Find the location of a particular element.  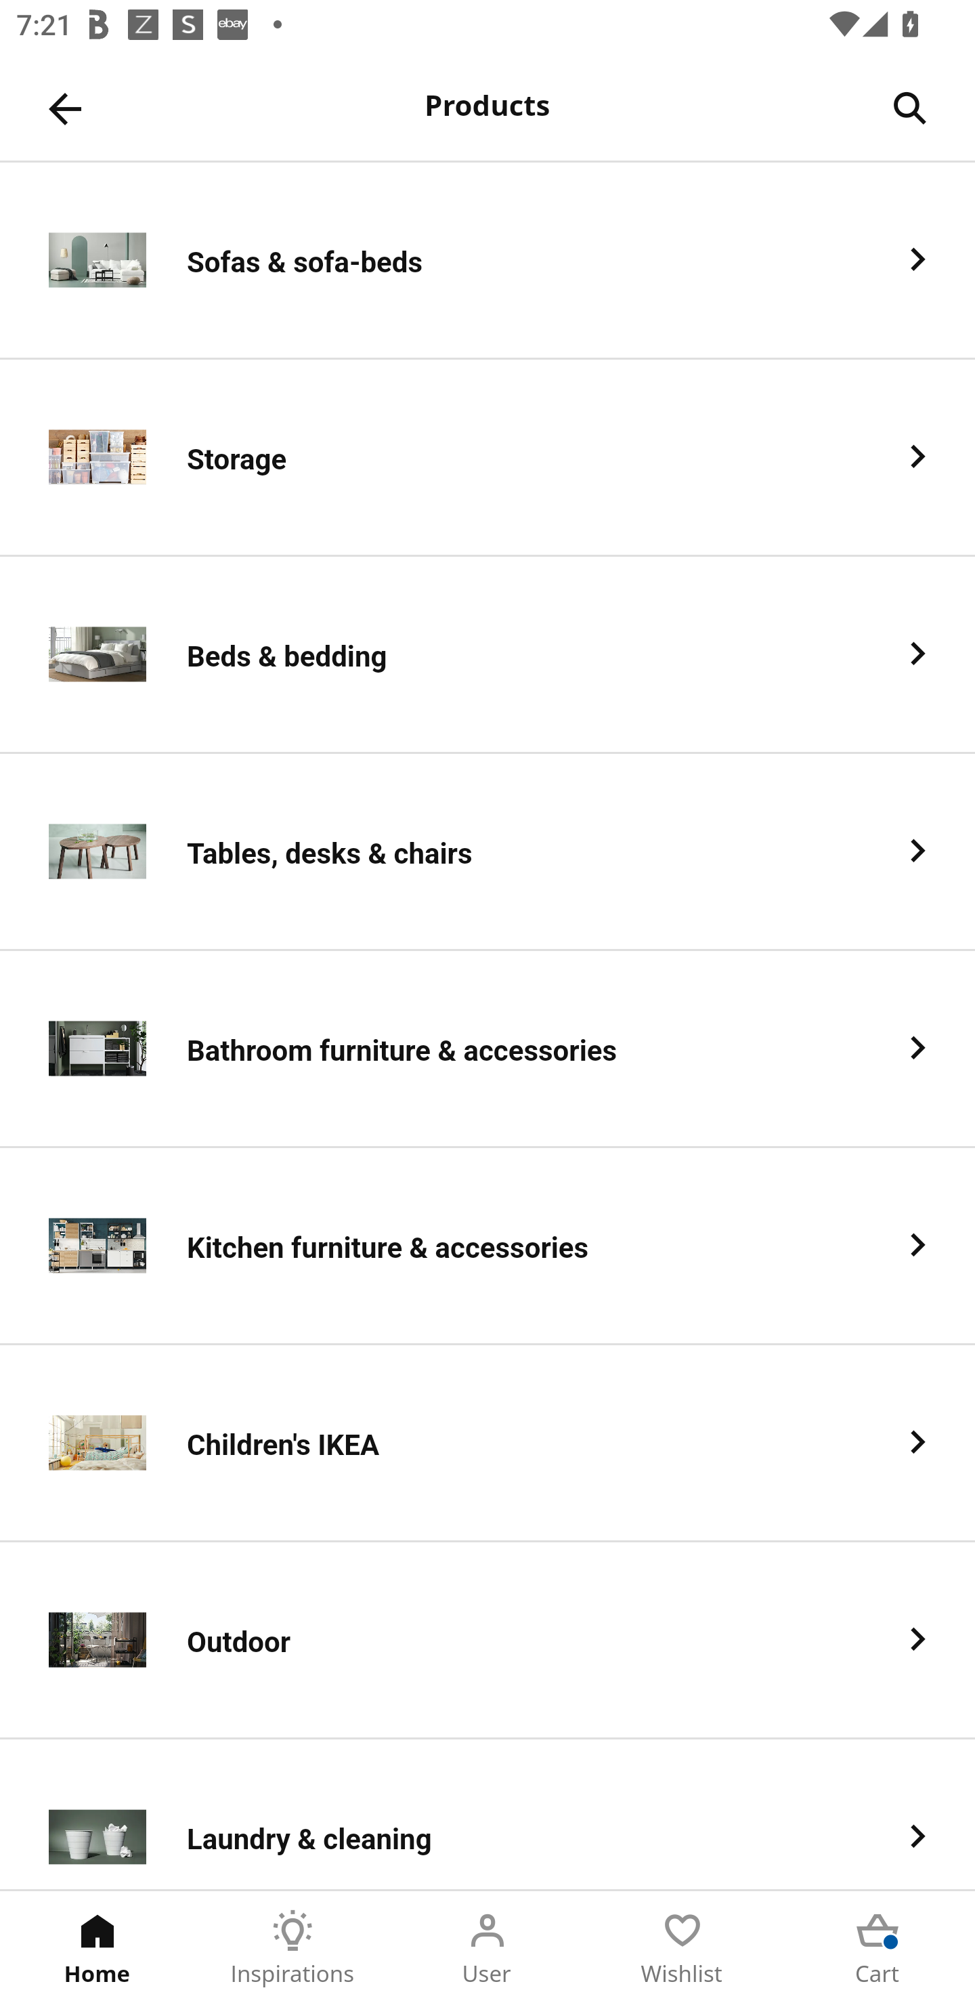

Laundry & cleaning is located at coordinates (487, 1814).